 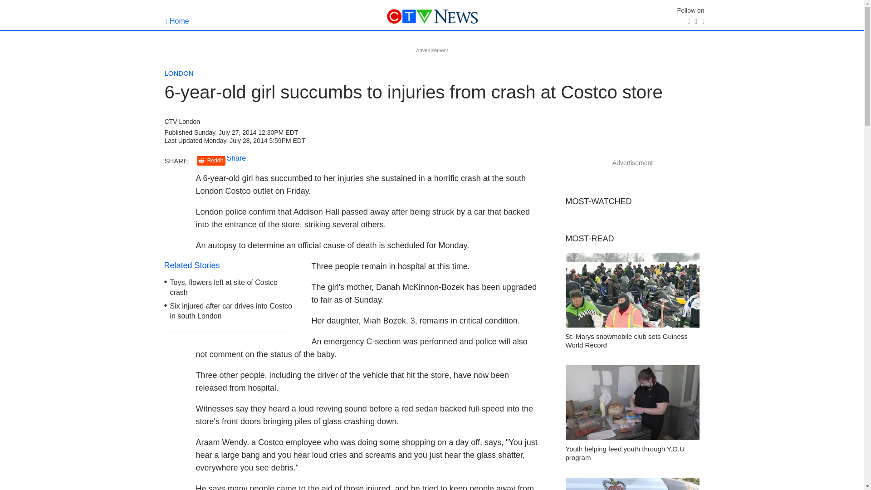 I want to click on Share, so click(x=236, y=158).